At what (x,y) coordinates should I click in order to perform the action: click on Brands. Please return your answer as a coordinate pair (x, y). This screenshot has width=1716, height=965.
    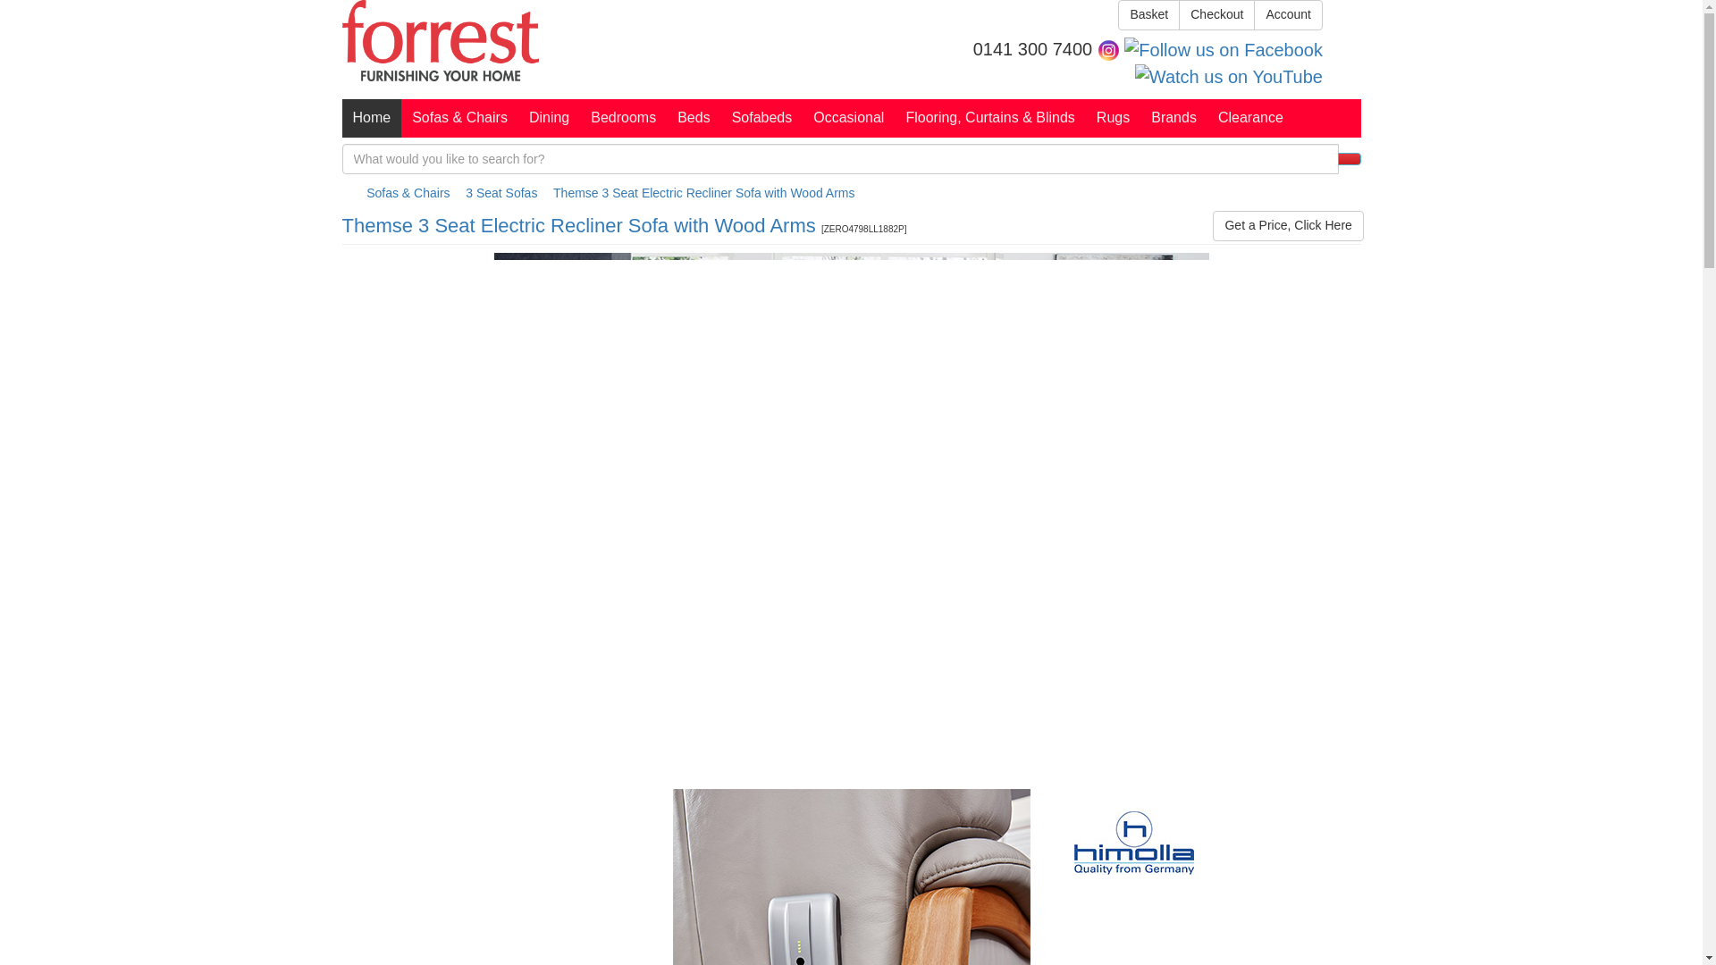
    Looking at the image, I should click on (1174, 118).